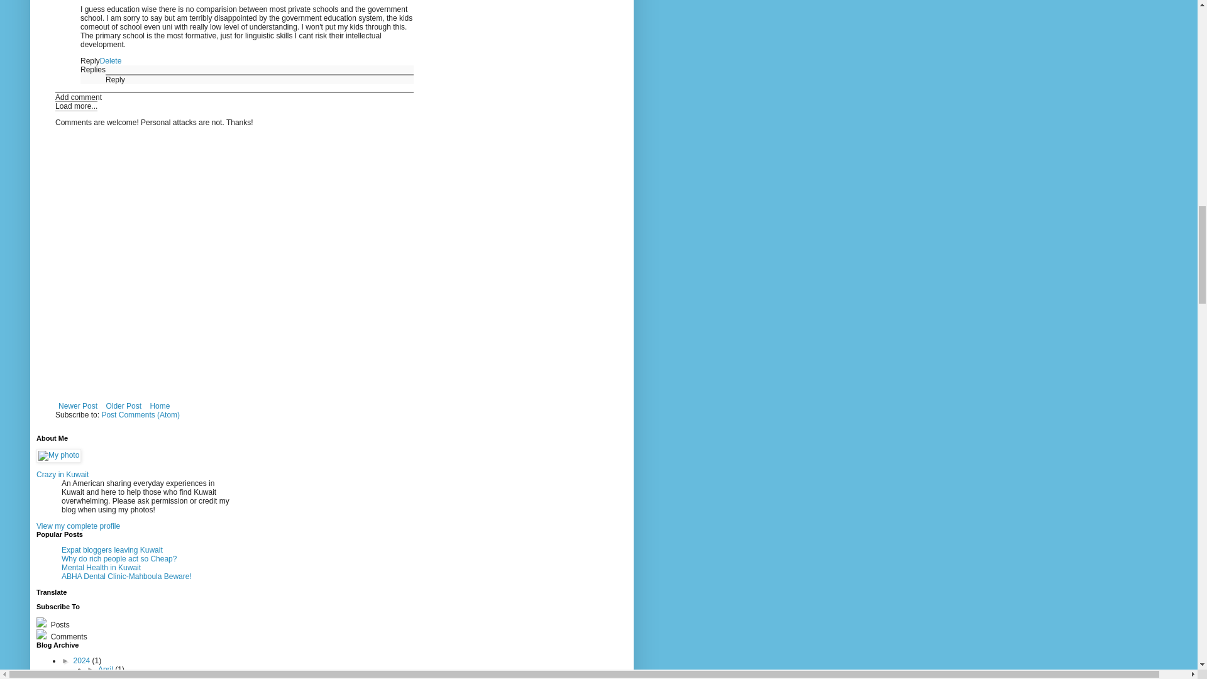 The height and width of the screenshot is (679, 1207). What do you see at coordinates (111, 60) in the screenshot?
I see `Delete` at bounding box center [111, 60].